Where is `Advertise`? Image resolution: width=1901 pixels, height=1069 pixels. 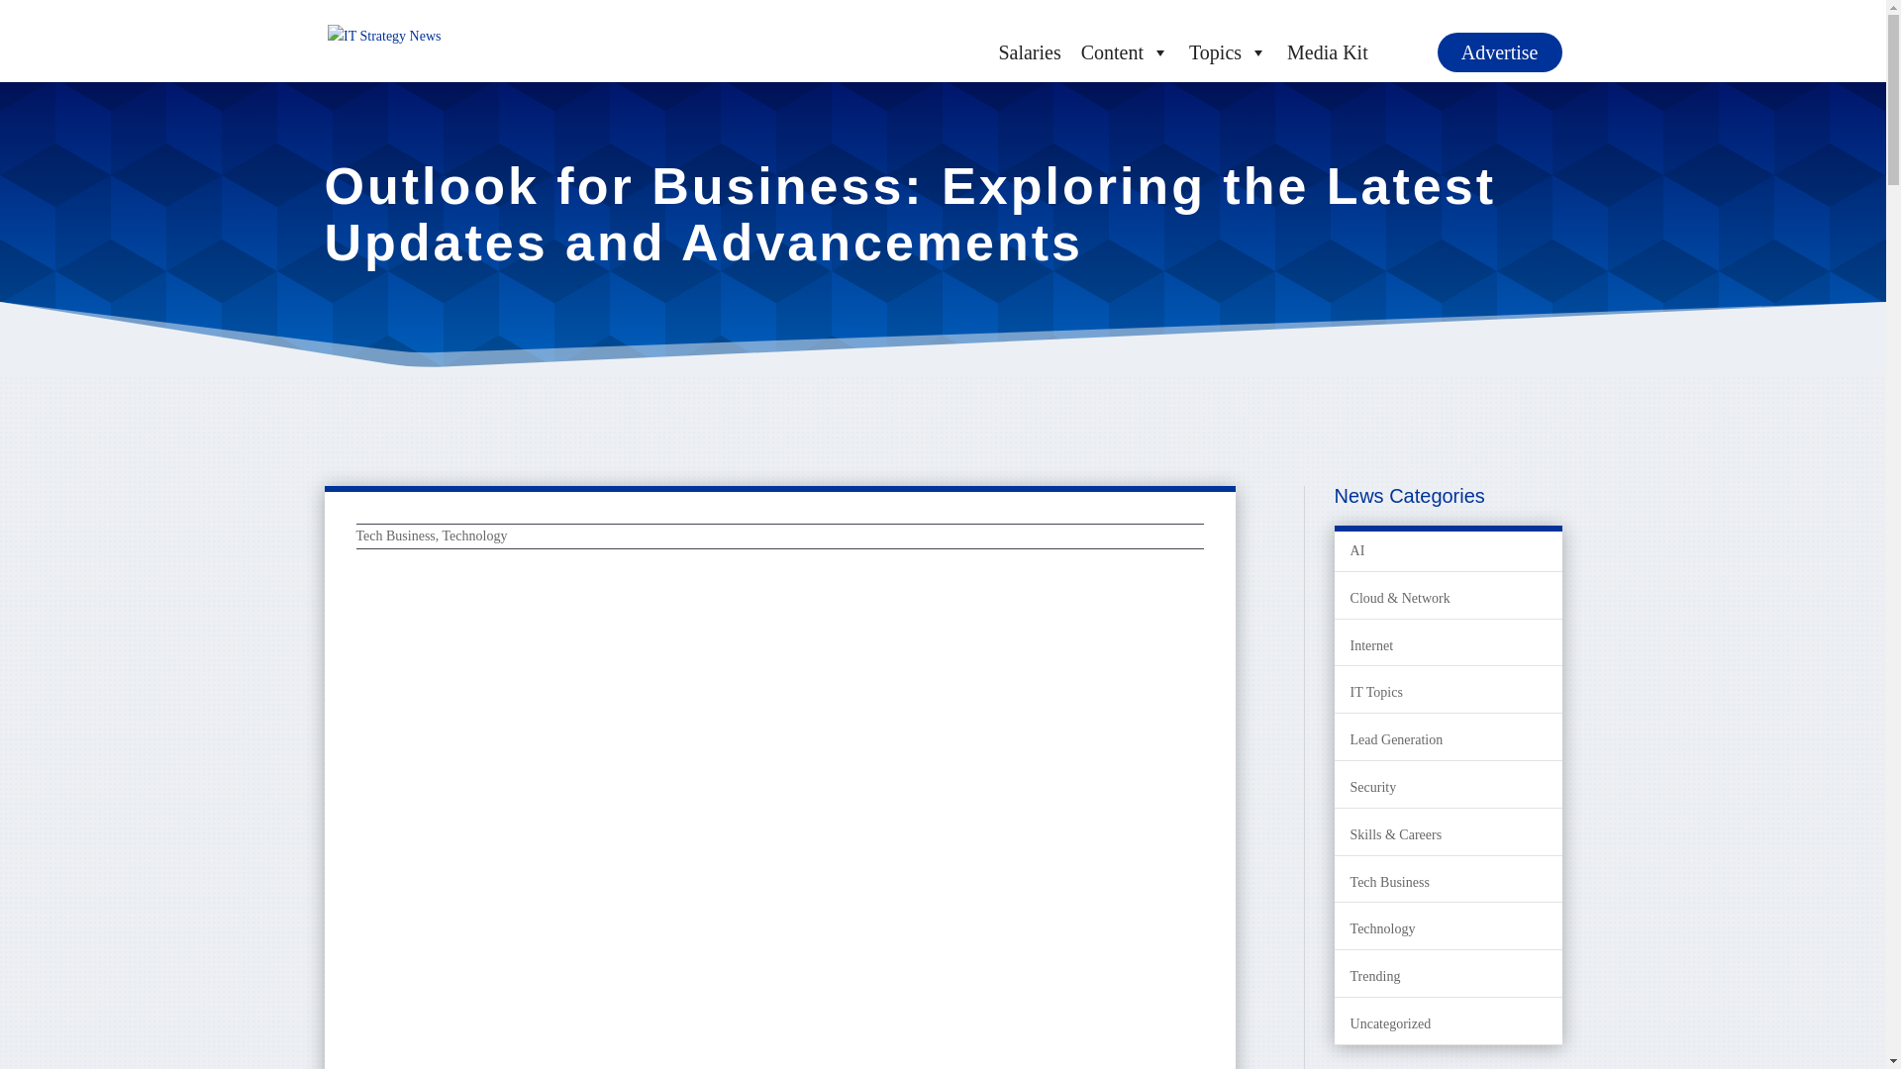
Advertise is located at coordinates (1499, 52).